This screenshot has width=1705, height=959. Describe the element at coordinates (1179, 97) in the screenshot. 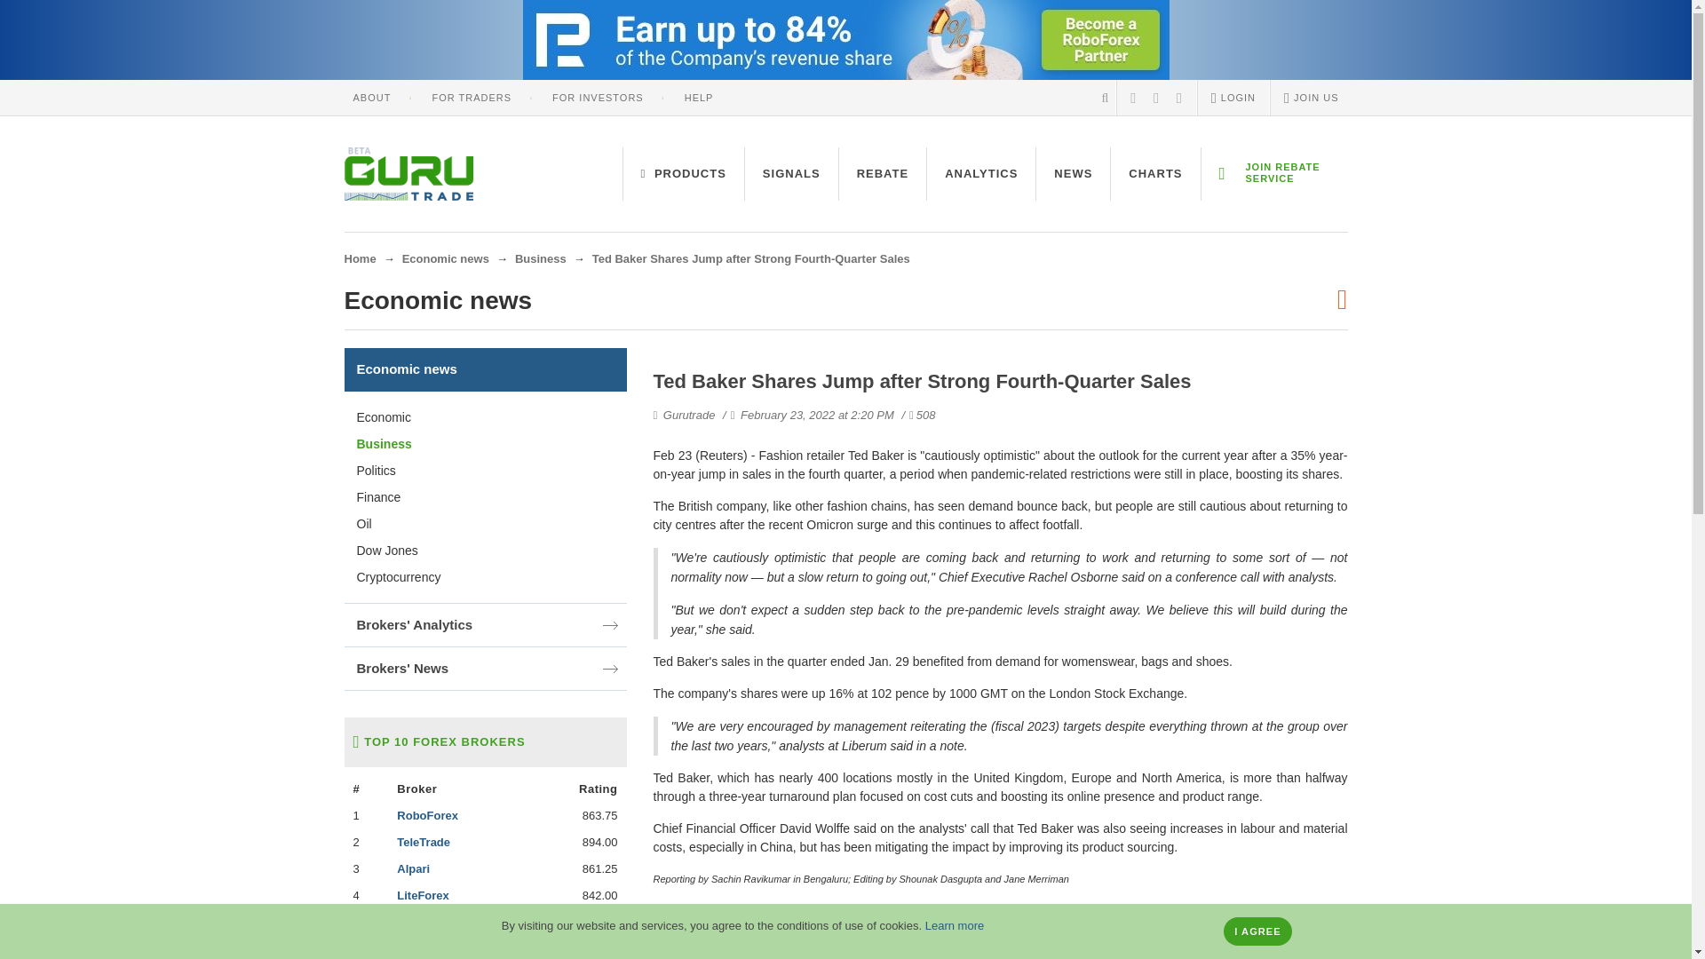

I see `Twitter` at that location.